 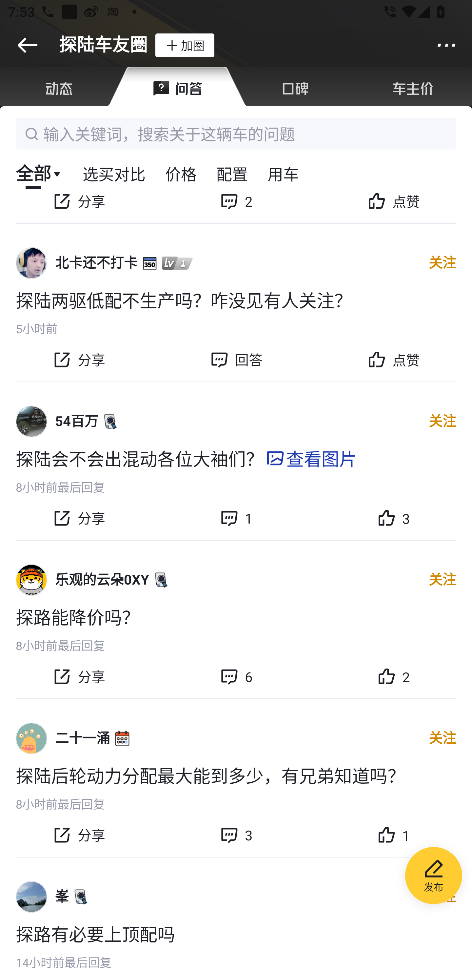 I want to click on 配置, so click(x=232, y=173).